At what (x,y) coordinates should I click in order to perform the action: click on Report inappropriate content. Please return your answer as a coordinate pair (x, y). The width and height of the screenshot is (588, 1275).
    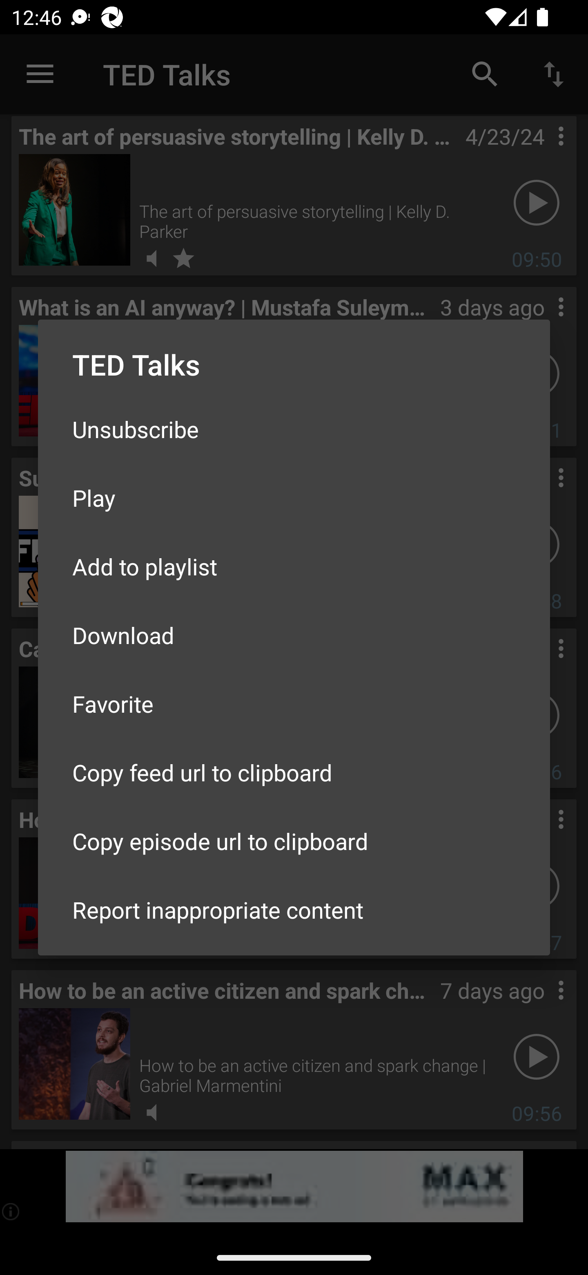
    Looking at the image, I should click on (294, 910).